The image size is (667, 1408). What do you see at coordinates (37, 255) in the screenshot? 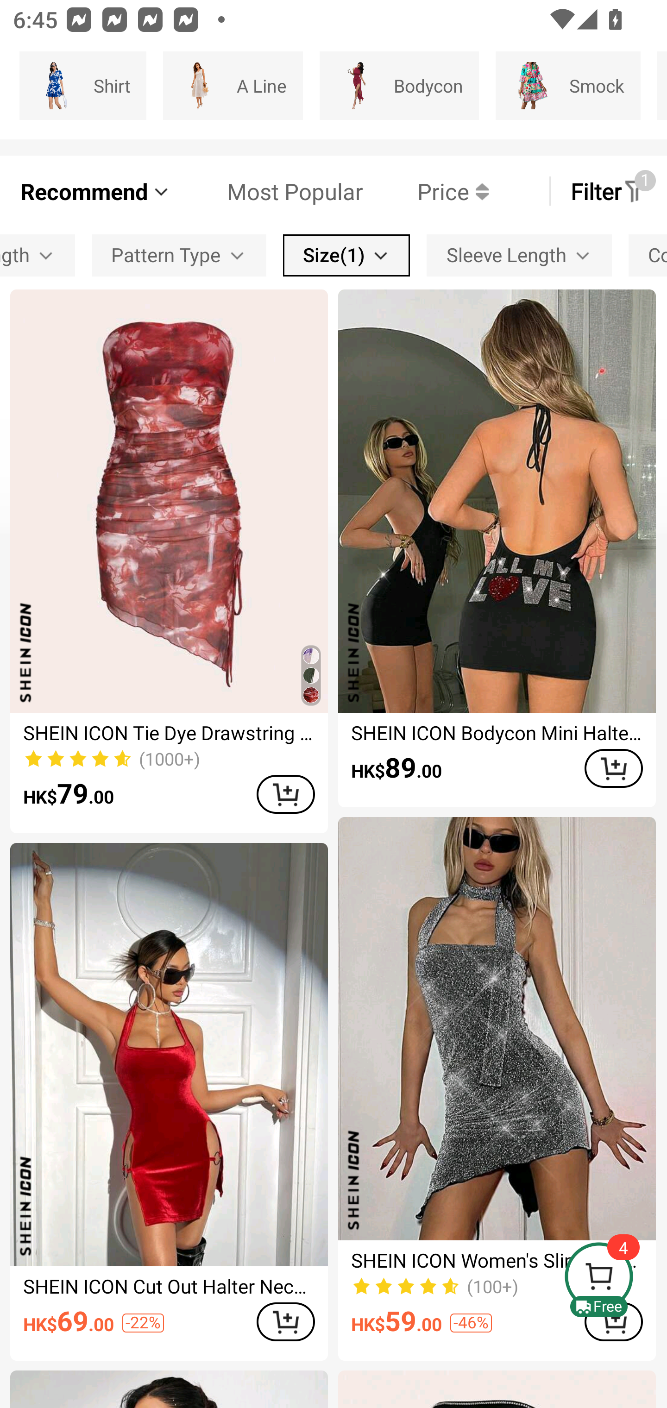
I see `Length` at bounding box center [37, 255].